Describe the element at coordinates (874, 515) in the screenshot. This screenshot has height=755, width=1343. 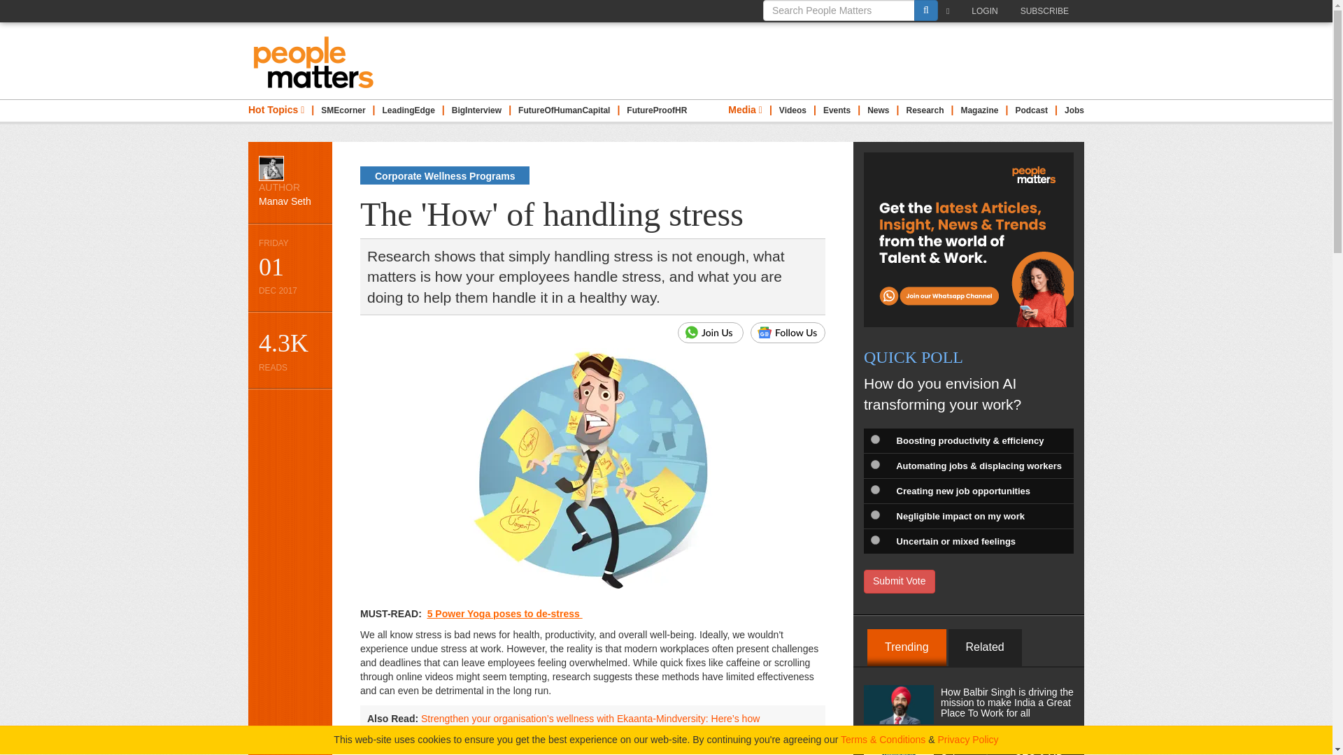
I see `323` at that location.